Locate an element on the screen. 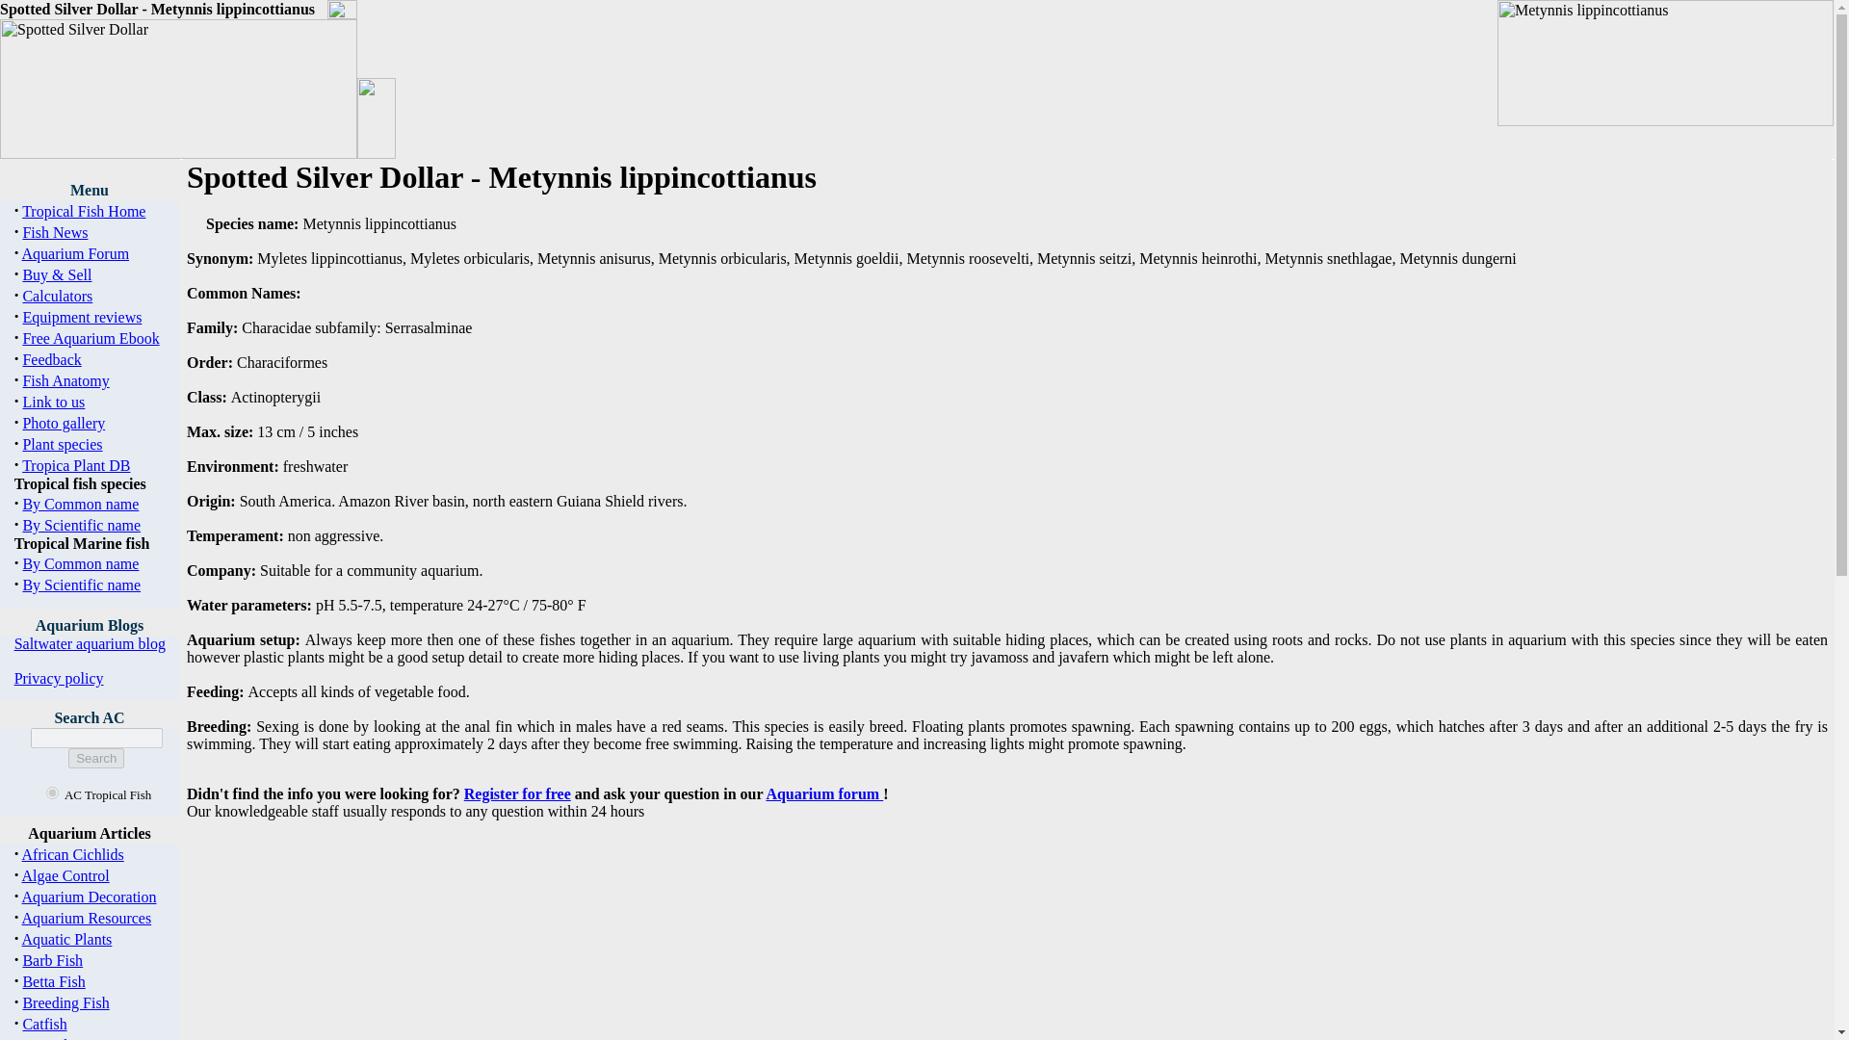 This screenshot has height=1040, width=1849. By Common name is located at coordinates (81, 563).